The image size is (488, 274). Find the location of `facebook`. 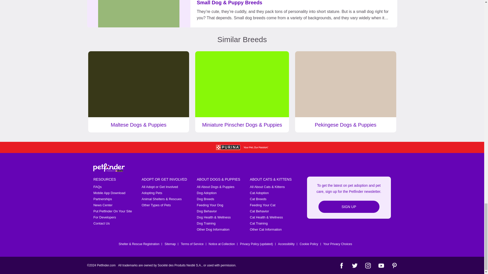

facebook is located at coordinates (341, 265).